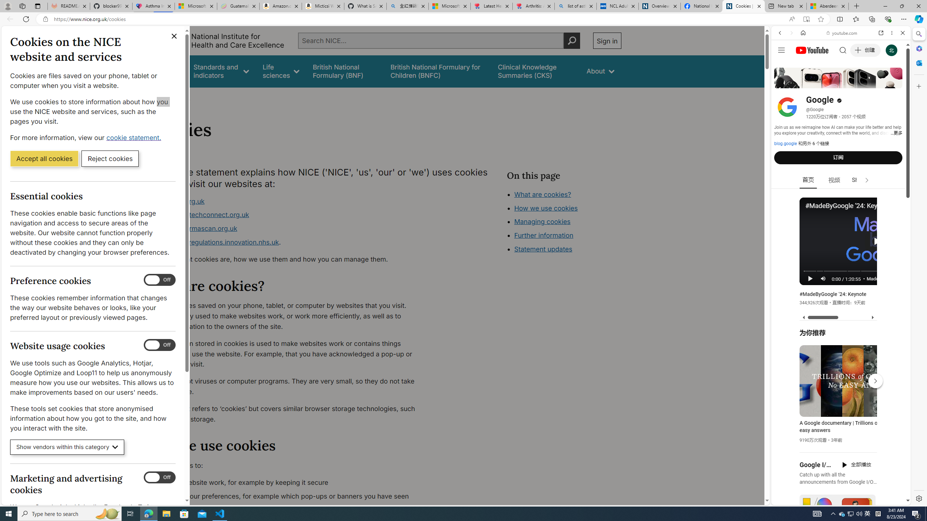 The image size is (927, 521). Describe the element at coordinates (795, 499) in the screenshot. I see `US[ju]` at that location.